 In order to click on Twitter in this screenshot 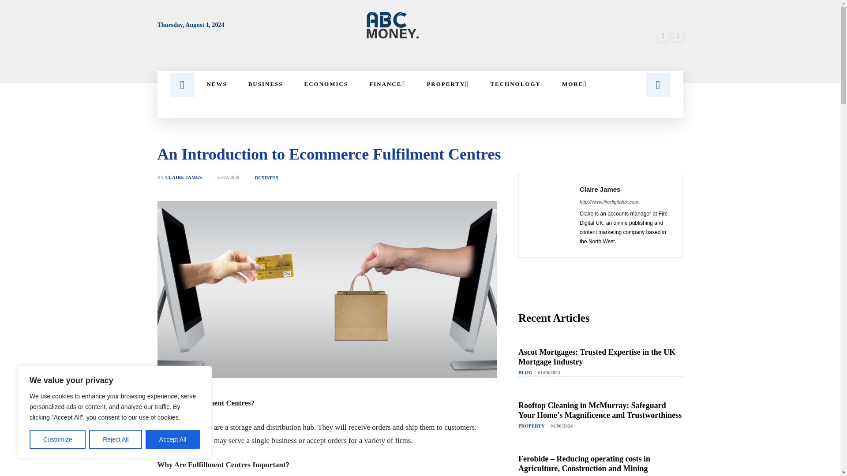, I will do `click(678, 35)`.